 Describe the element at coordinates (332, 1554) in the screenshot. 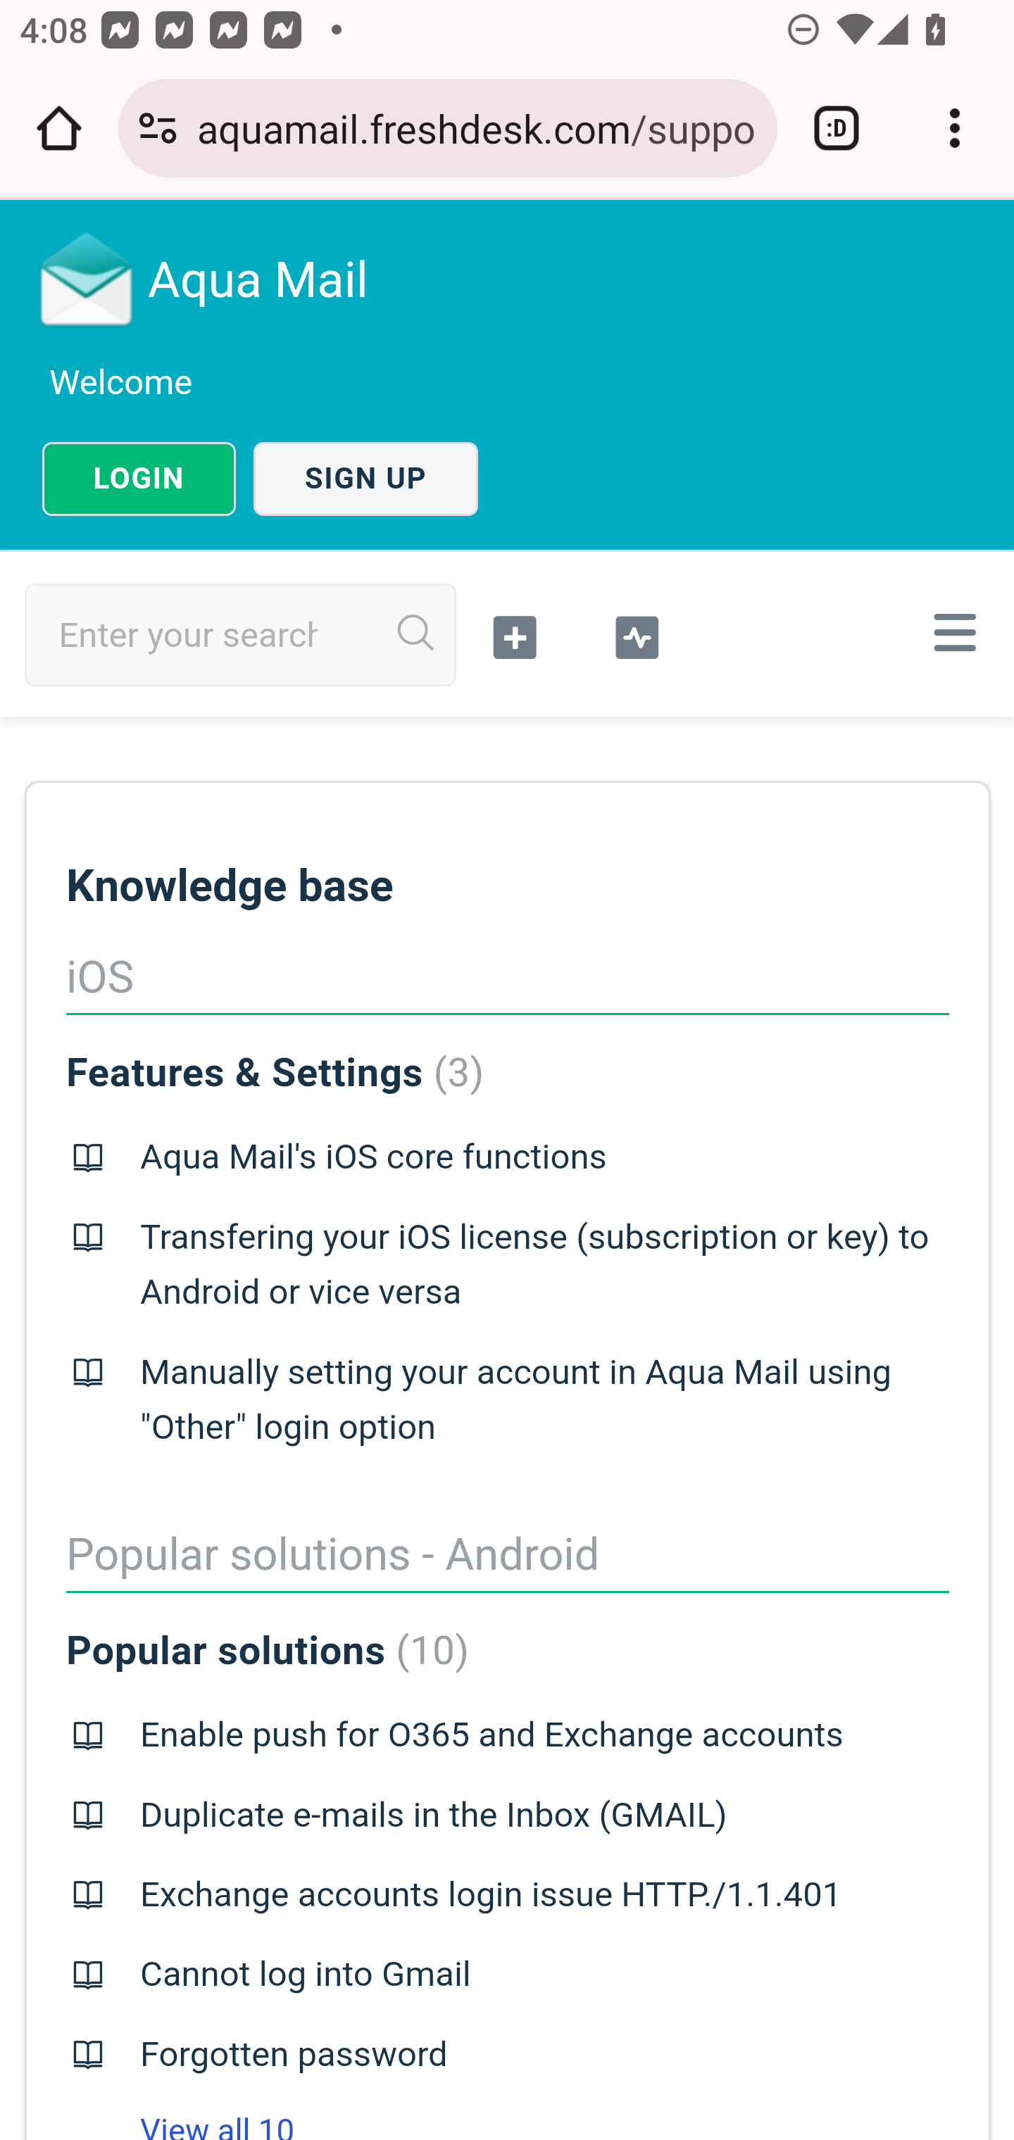

I see `Popular solutions - Android` at that location.